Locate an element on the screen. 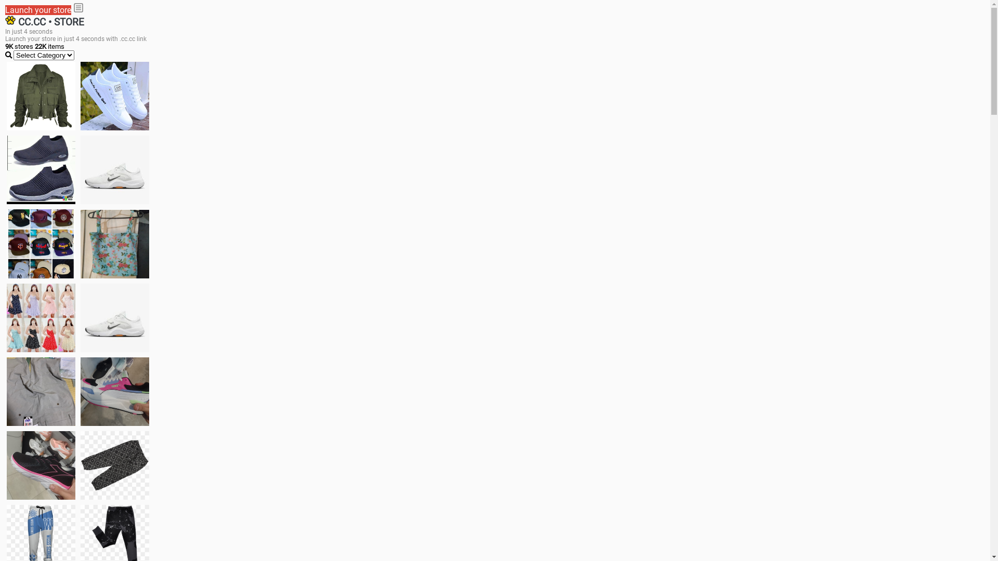 The width and height of the screenshot is (998, 561). jacket is located at coordinates (41, 96).